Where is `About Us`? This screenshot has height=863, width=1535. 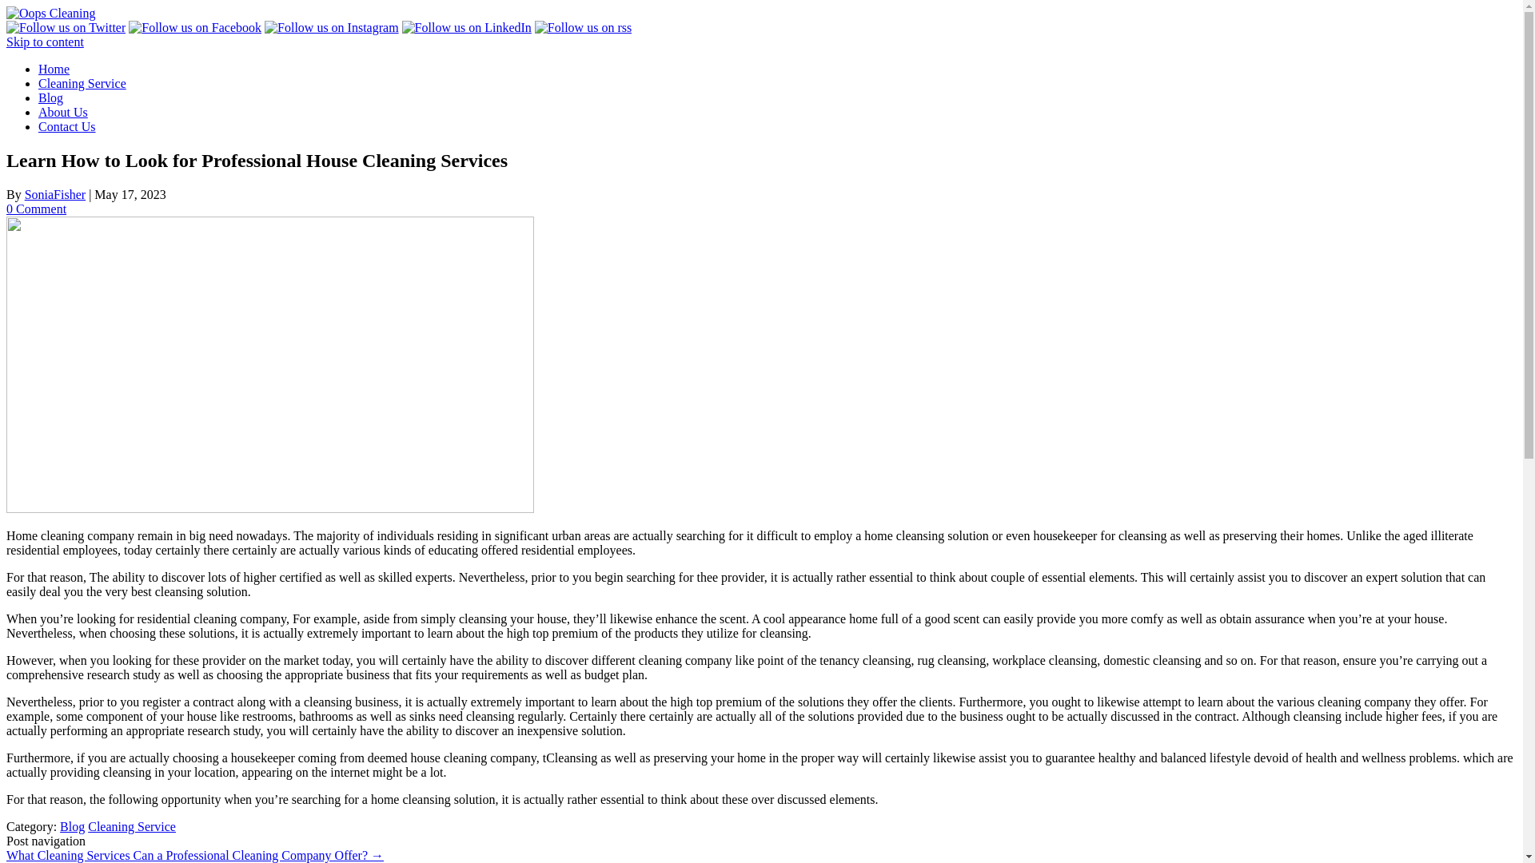
About Us is located at coordinates (62, 112).